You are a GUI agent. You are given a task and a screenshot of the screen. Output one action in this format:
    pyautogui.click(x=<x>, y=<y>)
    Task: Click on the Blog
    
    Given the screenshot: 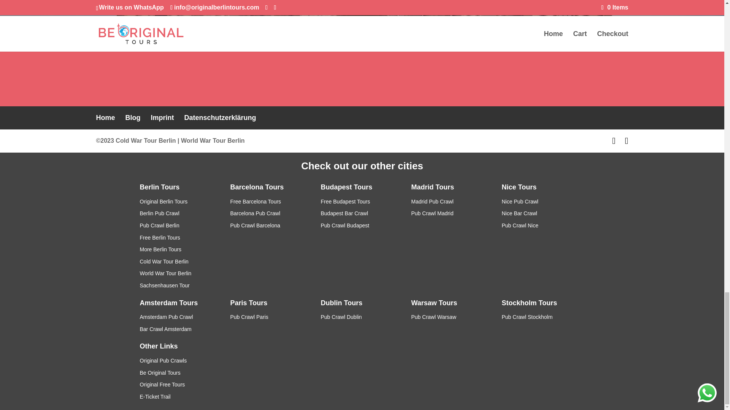 What is the action you would take?
    pyautogui.click(x=133, y=118)
    